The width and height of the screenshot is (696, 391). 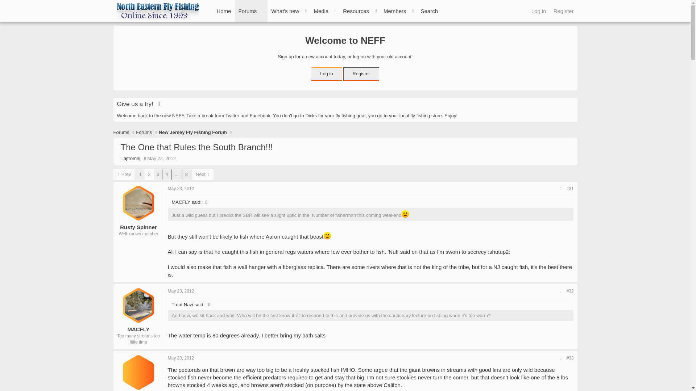 I want to click on May 23, 2012 at 2:54 PM, so click(x=275, y=19).